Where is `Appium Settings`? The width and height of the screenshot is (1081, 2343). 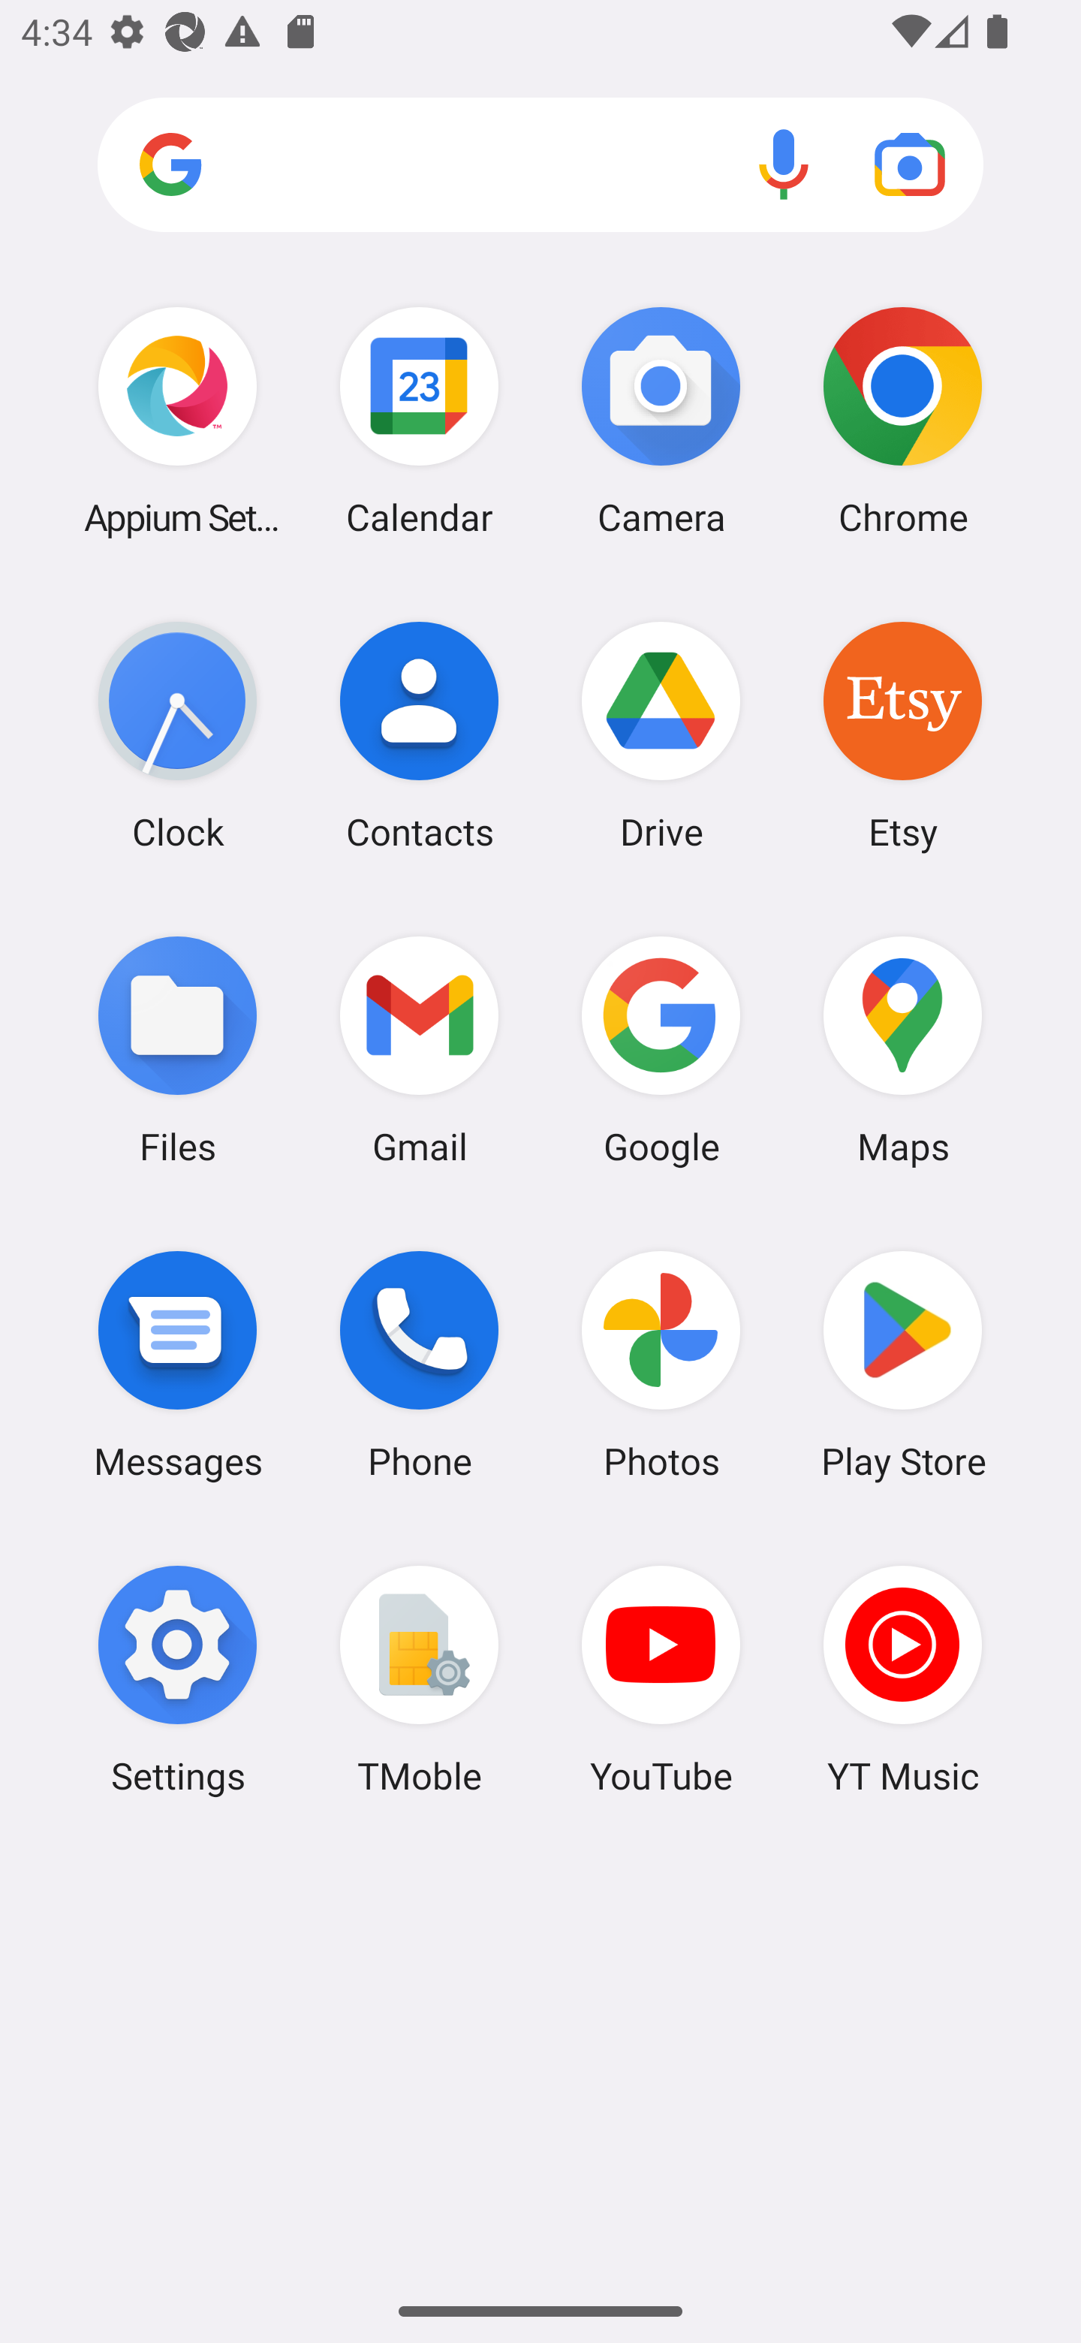 Appium Settings is located at coordinates (177, 421).